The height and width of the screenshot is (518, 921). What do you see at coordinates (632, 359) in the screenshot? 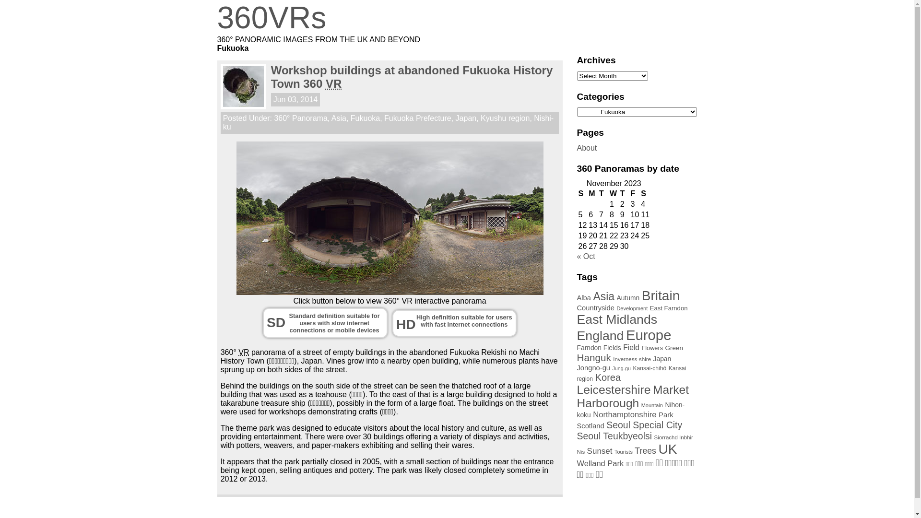
I see `Inverness-shire` at bounding box center [632, 359].